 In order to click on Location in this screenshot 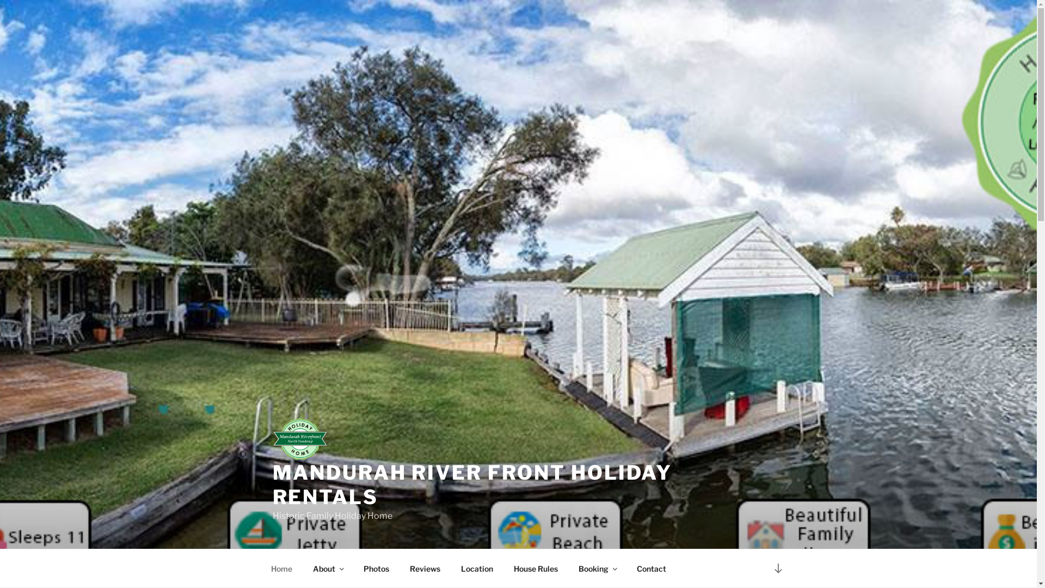, I will do `click(477, 568)`.